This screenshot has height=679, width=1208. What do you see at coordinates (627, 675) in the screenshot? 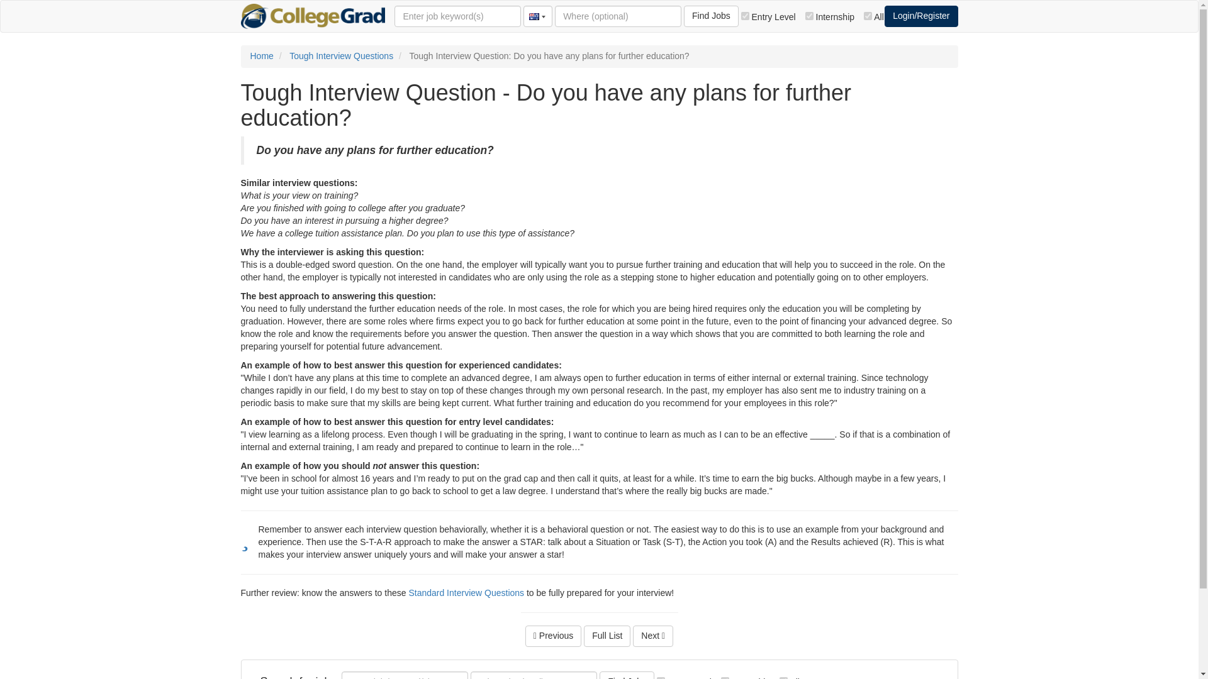
I see `Find Jobs` at bounding box center [627, 675].